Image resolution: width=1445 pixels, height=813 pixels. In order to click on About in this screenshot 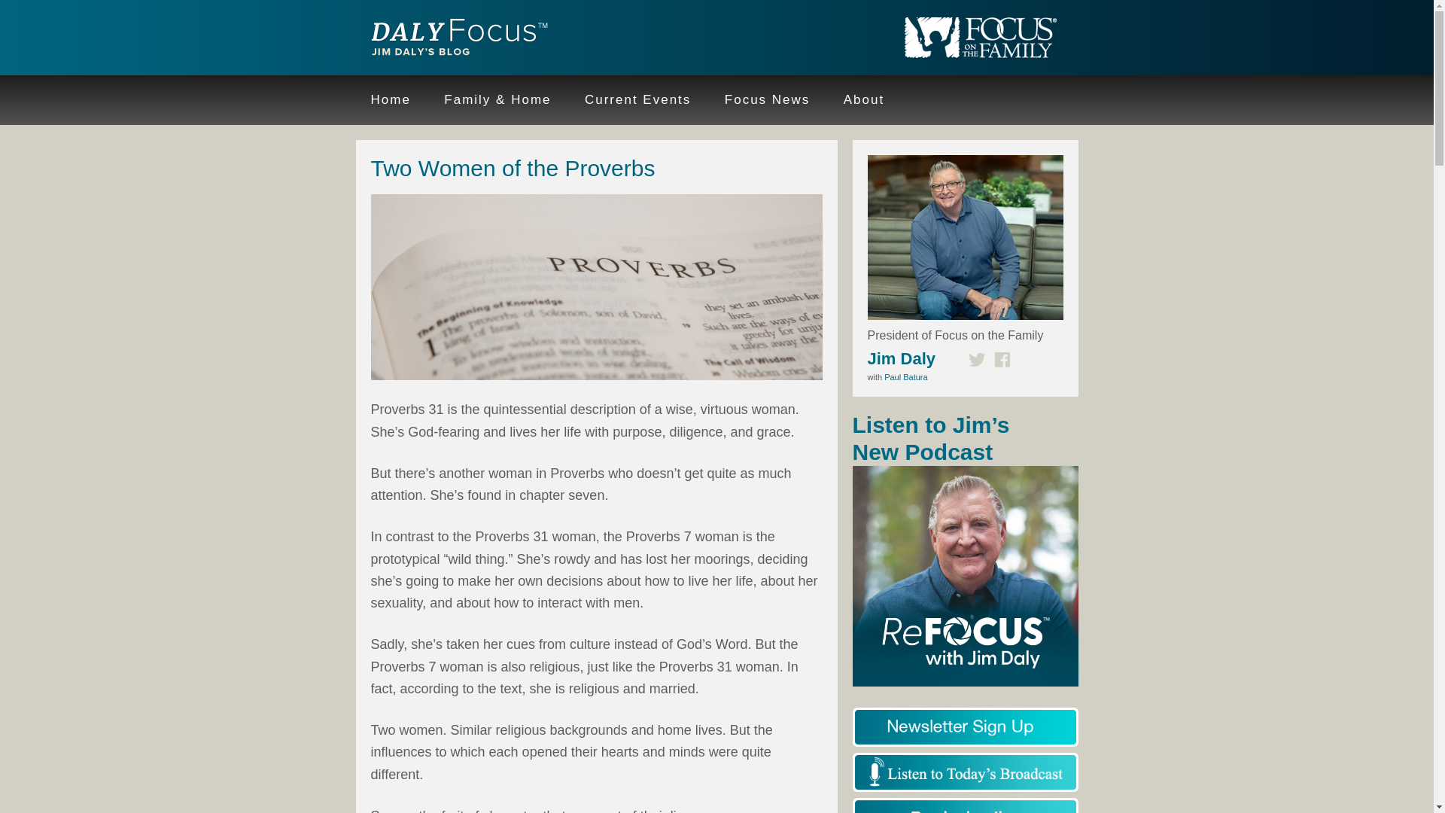, I will do `click(863, 100)`.